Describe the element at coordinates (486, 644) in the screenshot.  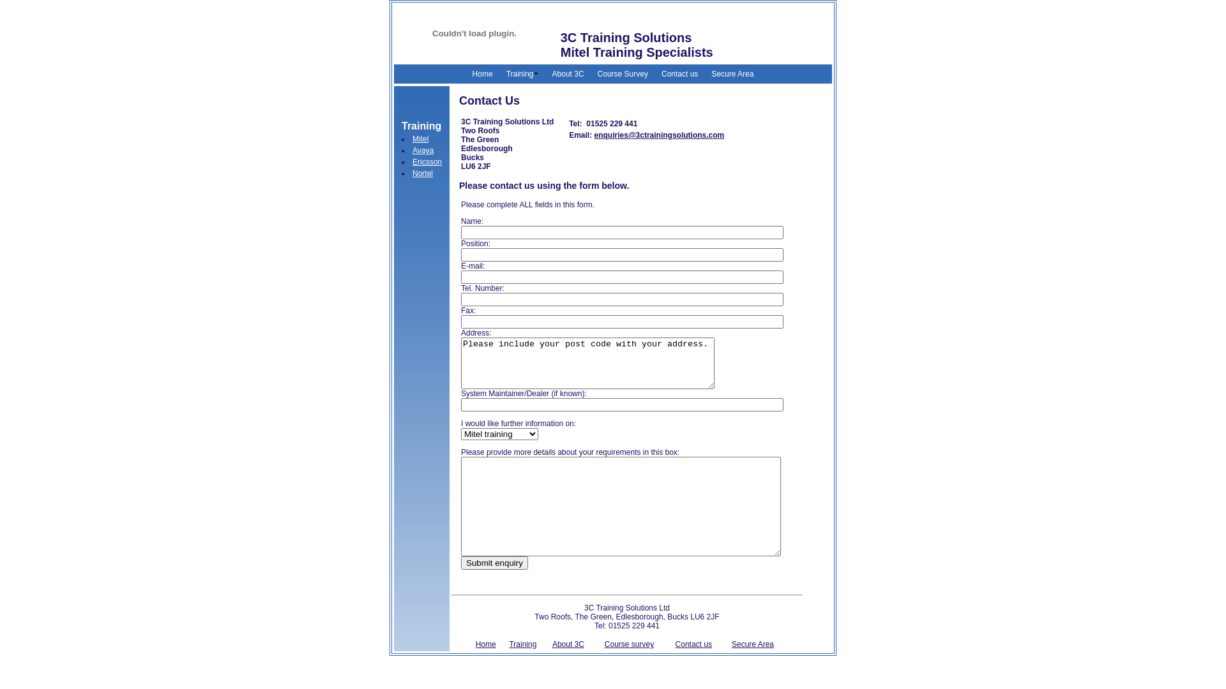
I see `Home` at that location.